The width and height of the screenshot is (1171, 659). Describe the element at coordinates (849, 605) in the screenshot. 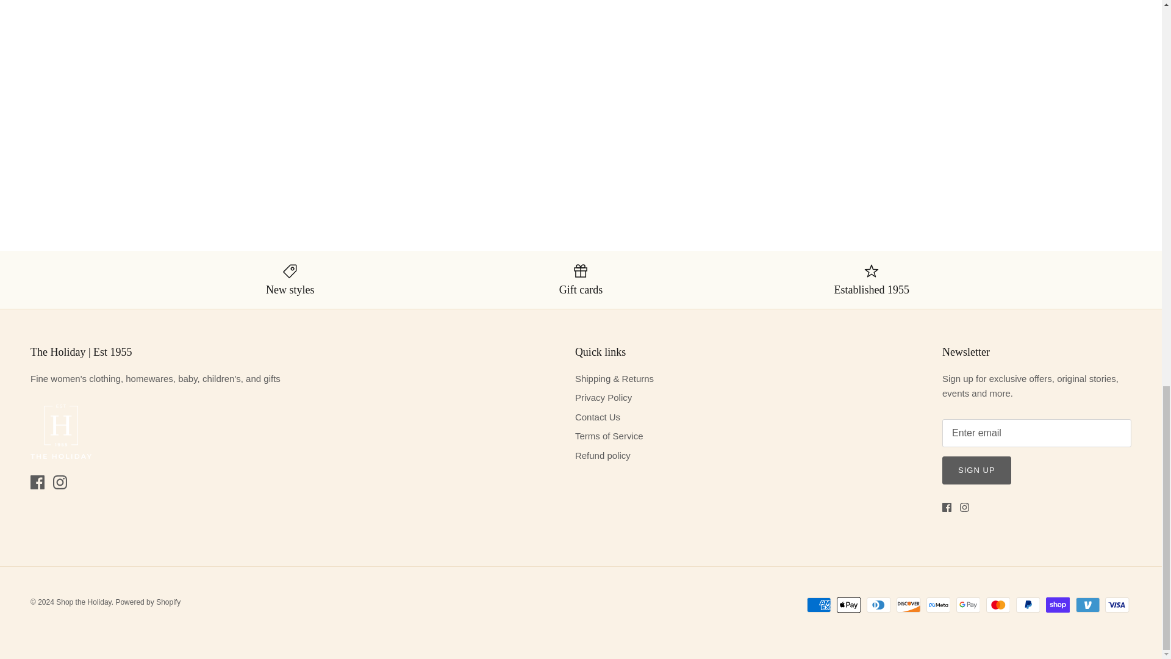

I see `Apple Pay` at that location.